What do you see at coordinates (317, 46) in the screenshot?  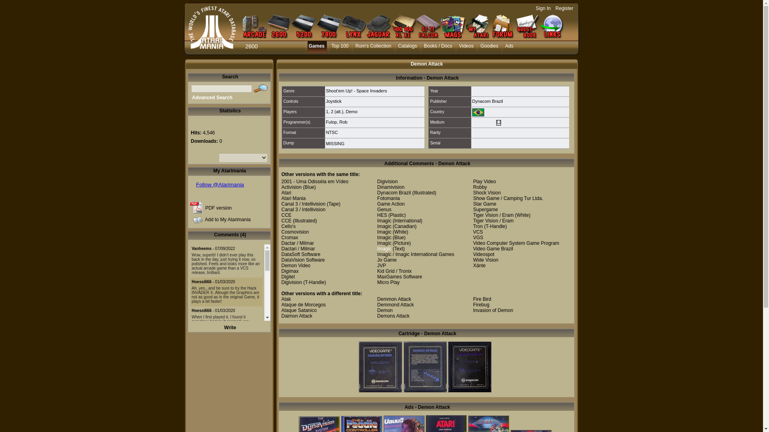 I see `Games` at bounding box center [317, 46].